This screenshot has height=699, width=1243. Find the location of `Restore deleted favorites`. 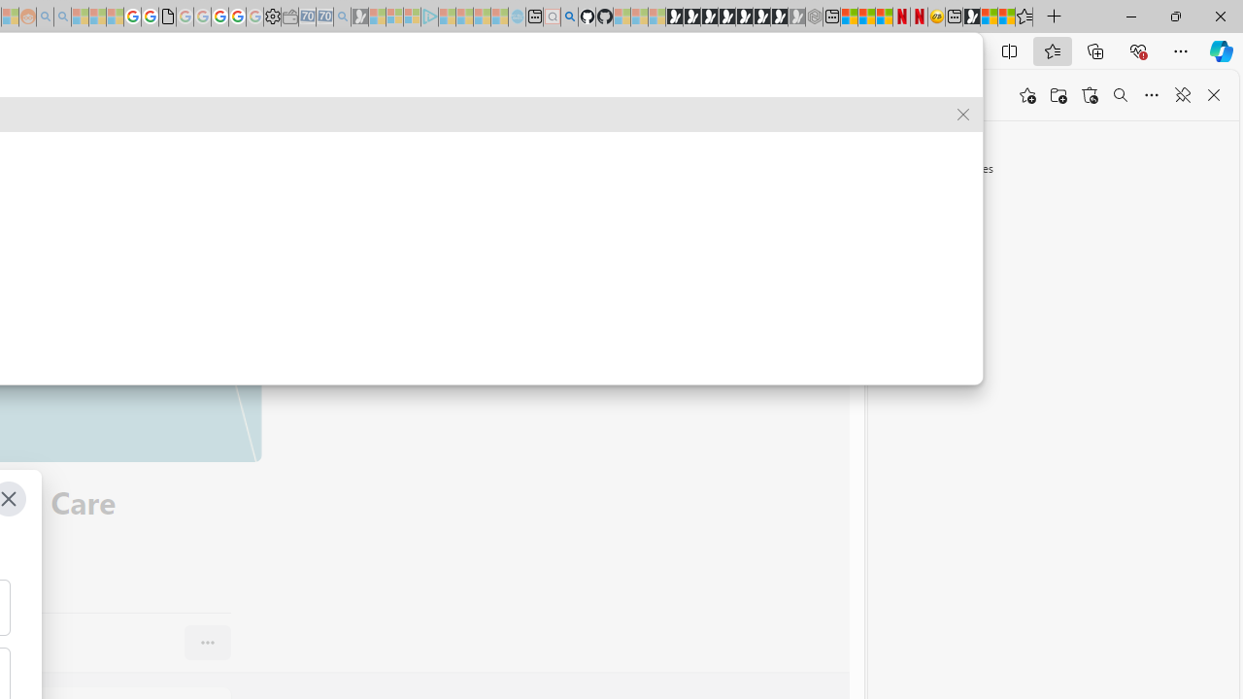

Restore deleted favorites is located at coordinates (1090, 95).